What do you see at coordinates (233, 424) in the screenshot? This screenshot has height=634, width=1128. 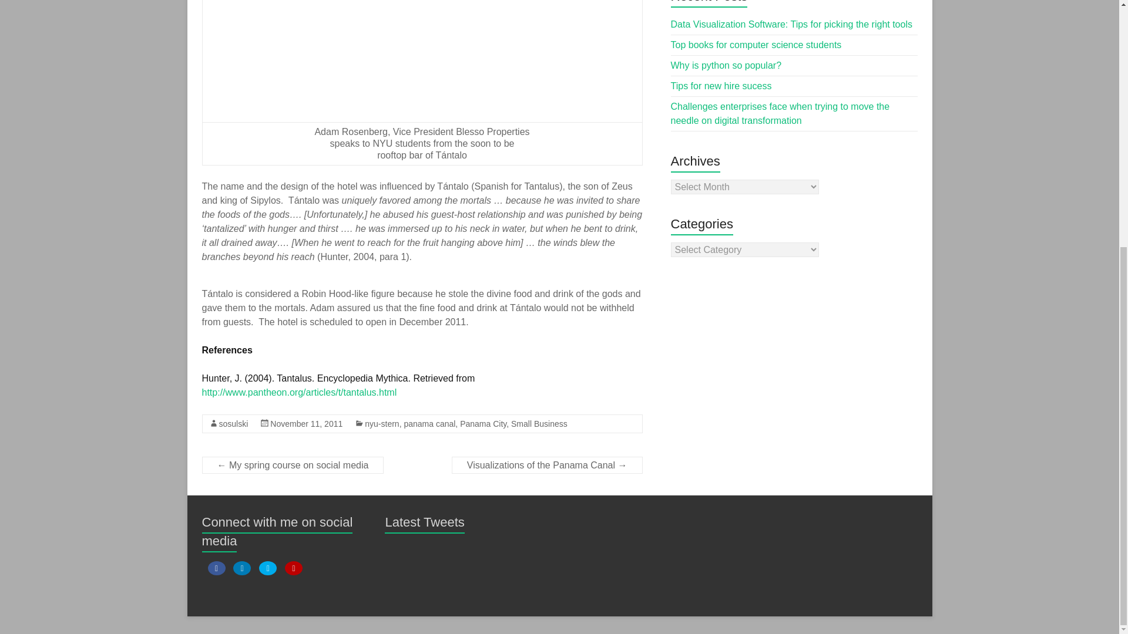 I see `sosulski` at bounding box center [233, 424].